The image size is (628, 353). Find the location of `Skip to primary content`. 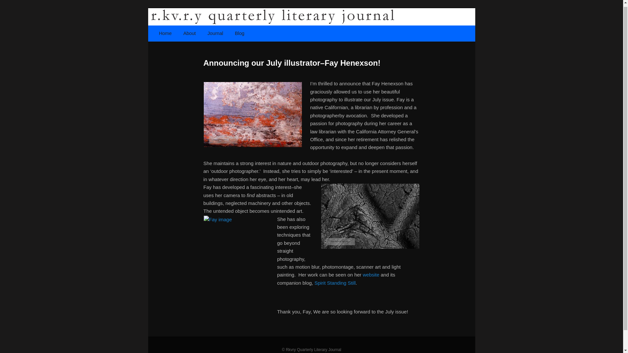

Skip to primary content is located at coordinates (186, 33).